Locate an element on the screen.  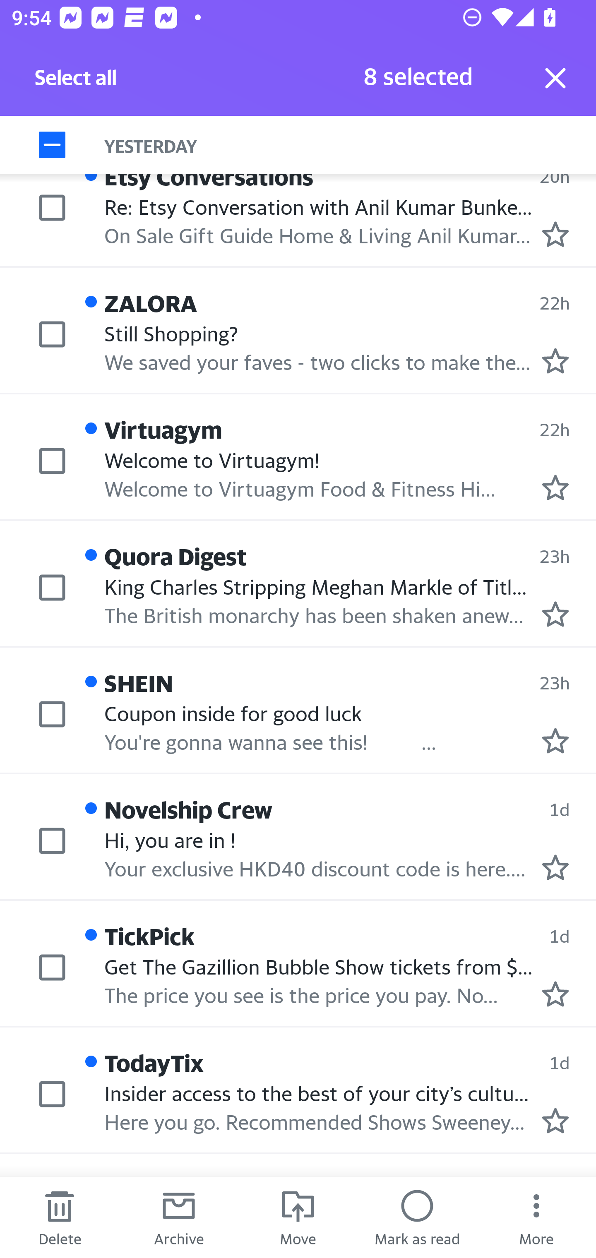
Archive is located at coordinates (179, 1217).